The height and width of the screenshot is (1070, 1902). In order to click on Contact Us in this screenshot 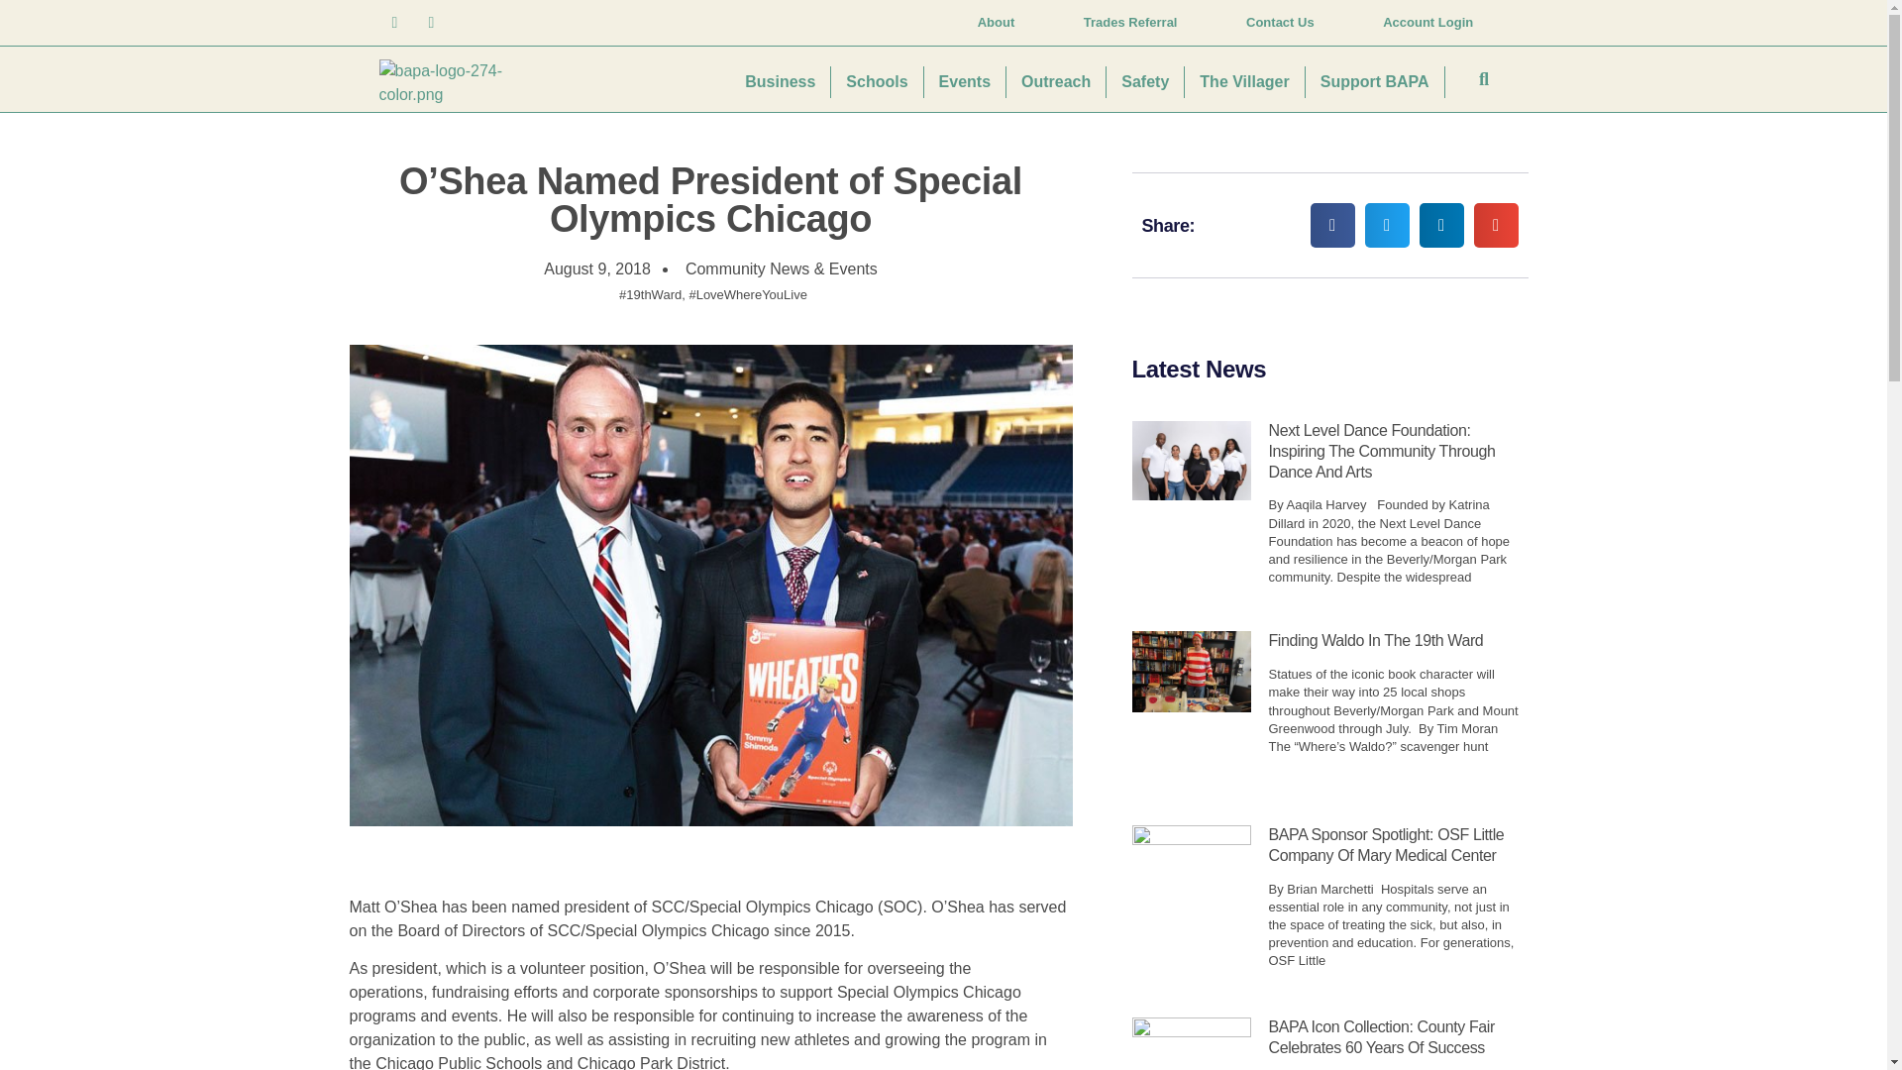, I will do `click(1280, 23)`.